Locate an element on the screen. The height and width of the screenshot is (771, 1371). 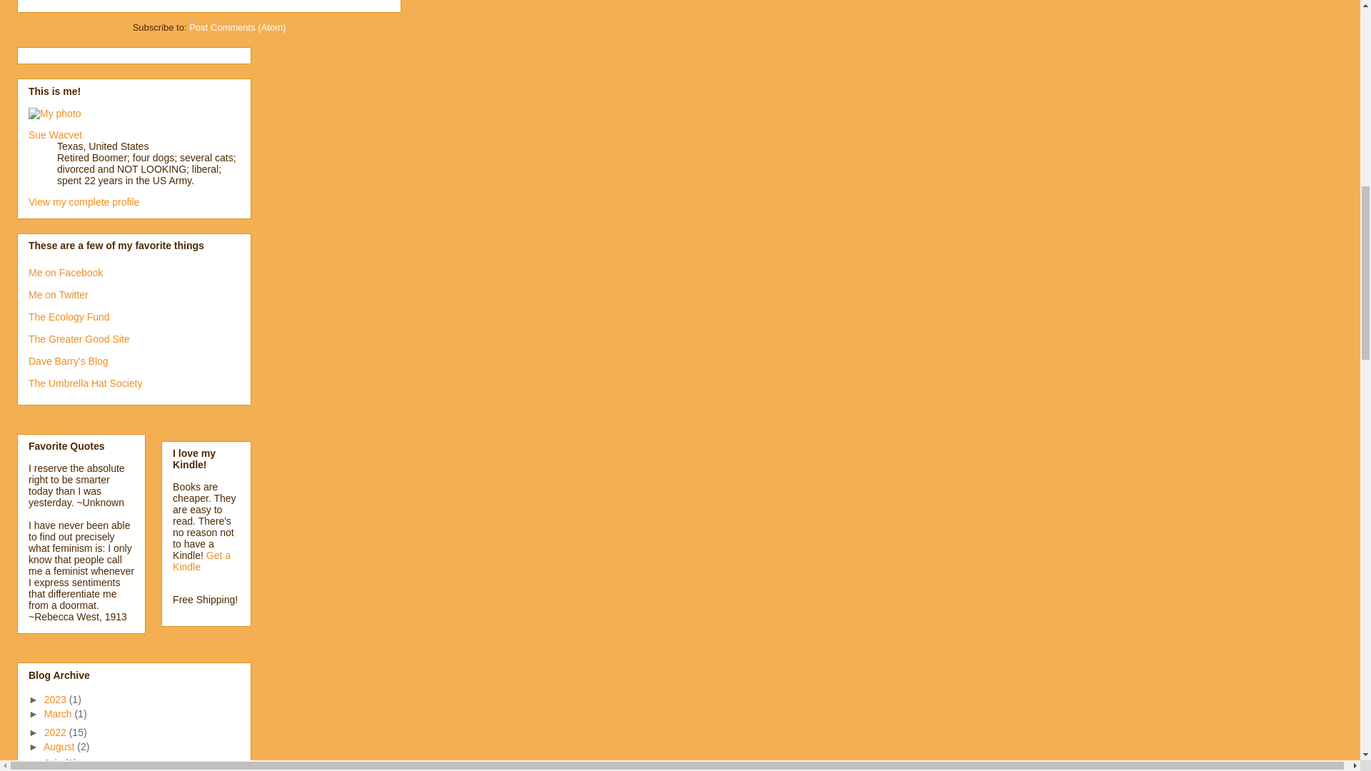
Me on Twitter is located at coordinates (59, 295).